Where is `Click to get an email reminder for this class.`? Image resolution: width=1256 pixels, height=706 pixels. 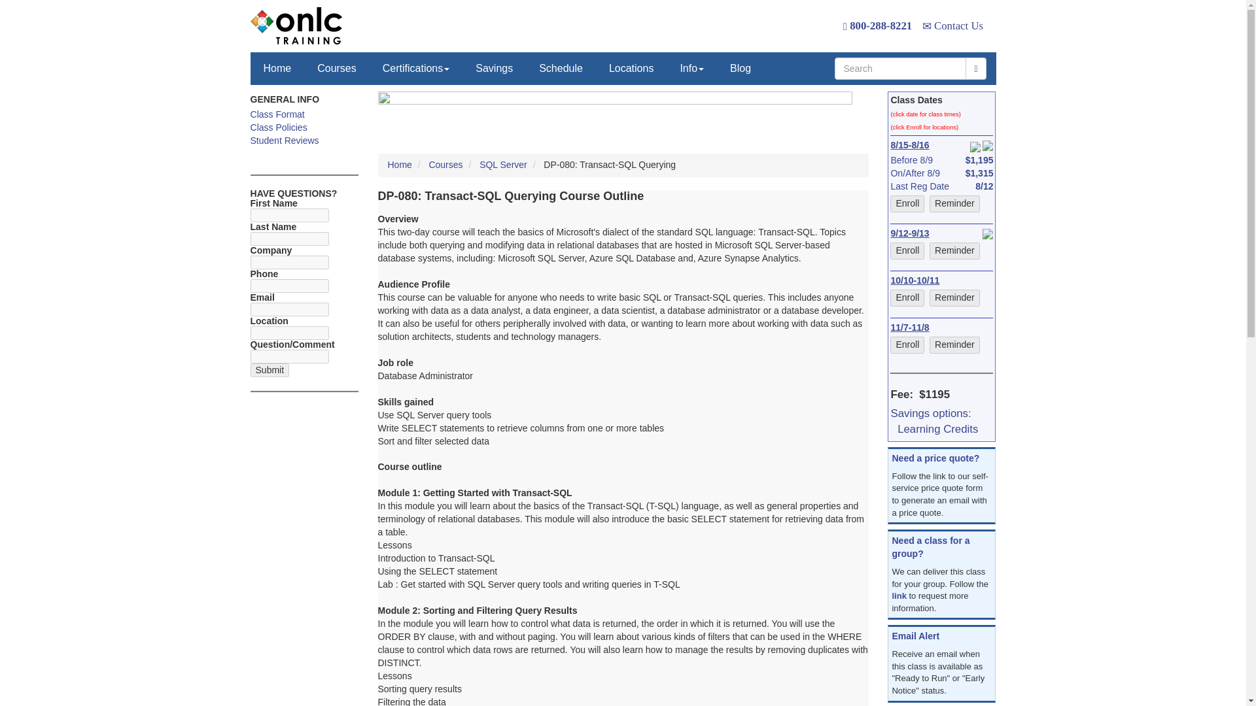
Click to get an email reminder for this class. is located at coordinates (954, 297).